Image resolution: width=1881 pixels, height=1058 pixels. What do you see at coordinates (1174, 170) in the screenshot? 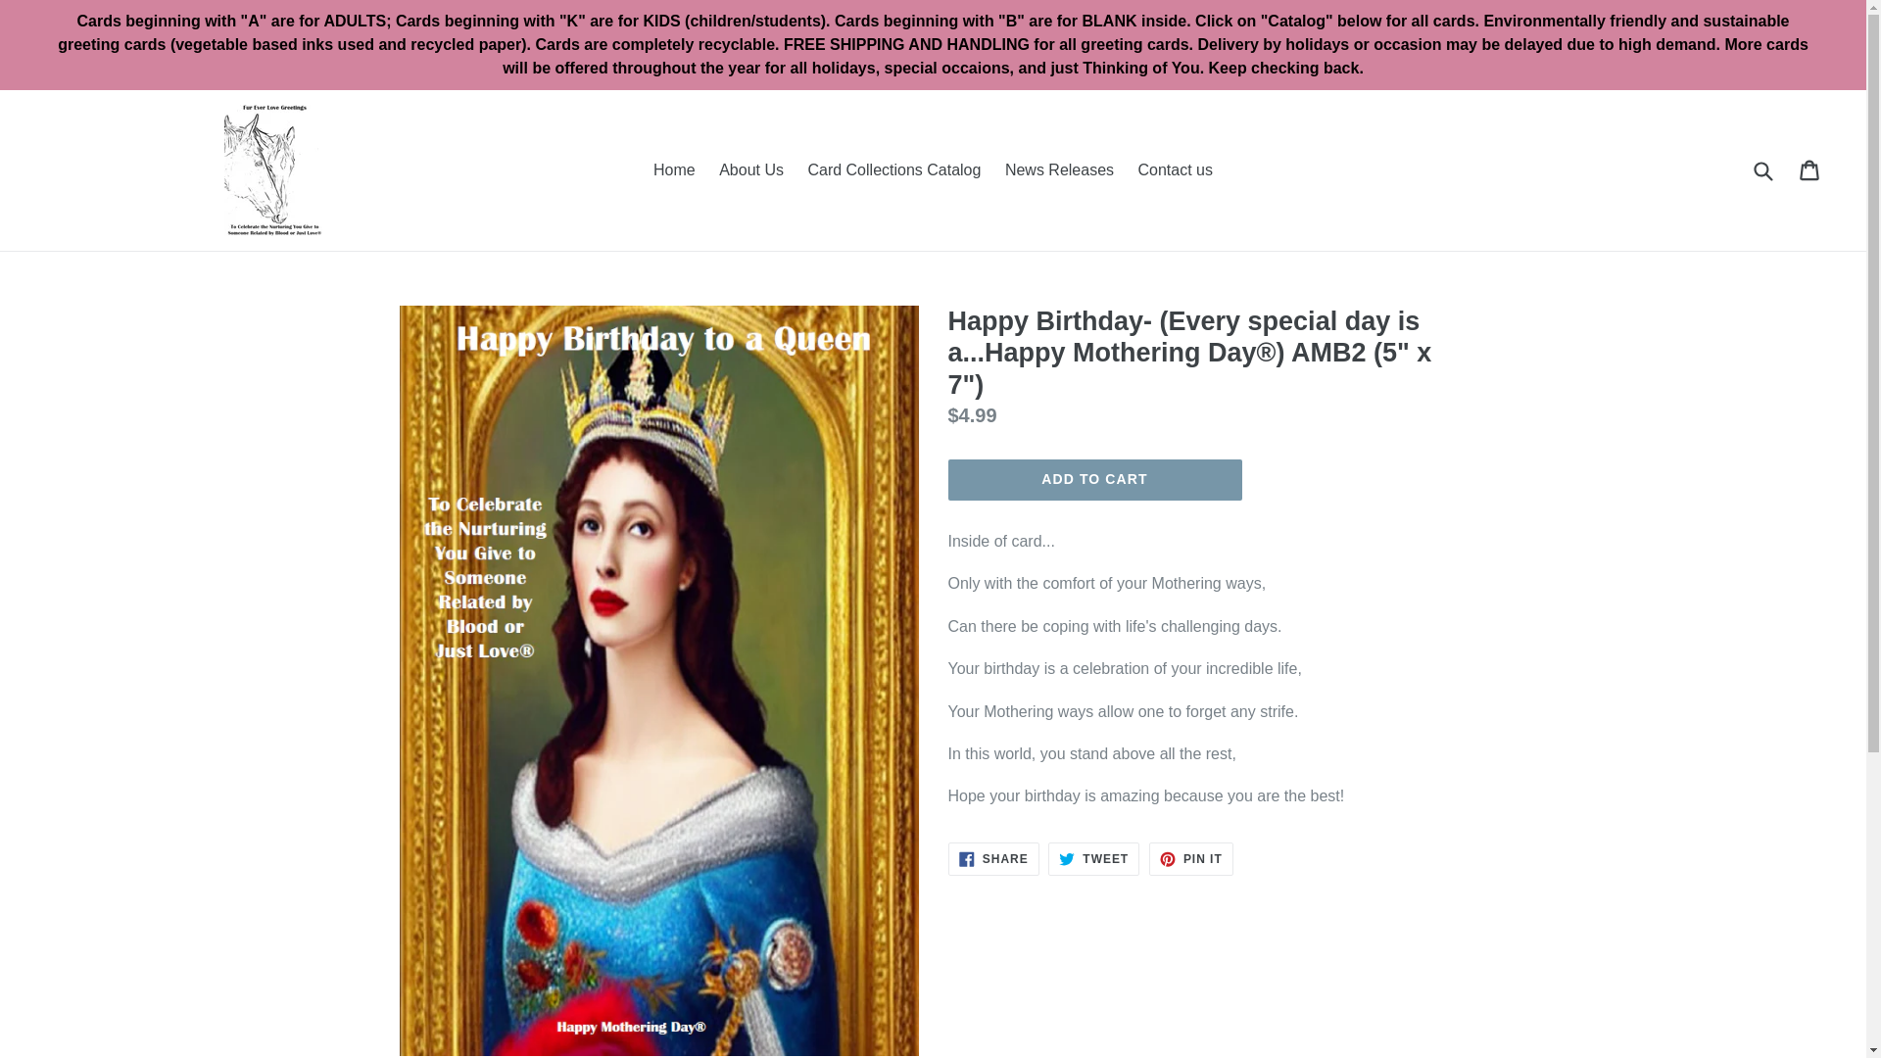
I see `Contact us` at bounding box center [1174, 170].